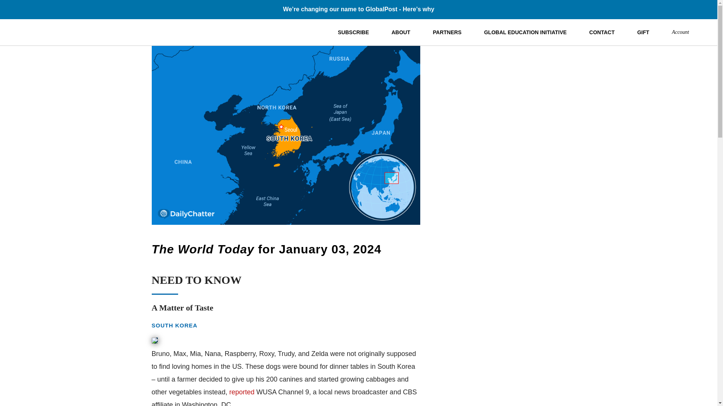  What do you see at coordinates (680, 32) in the screenshot?
I see `Account` at bounding box center [680, 32].